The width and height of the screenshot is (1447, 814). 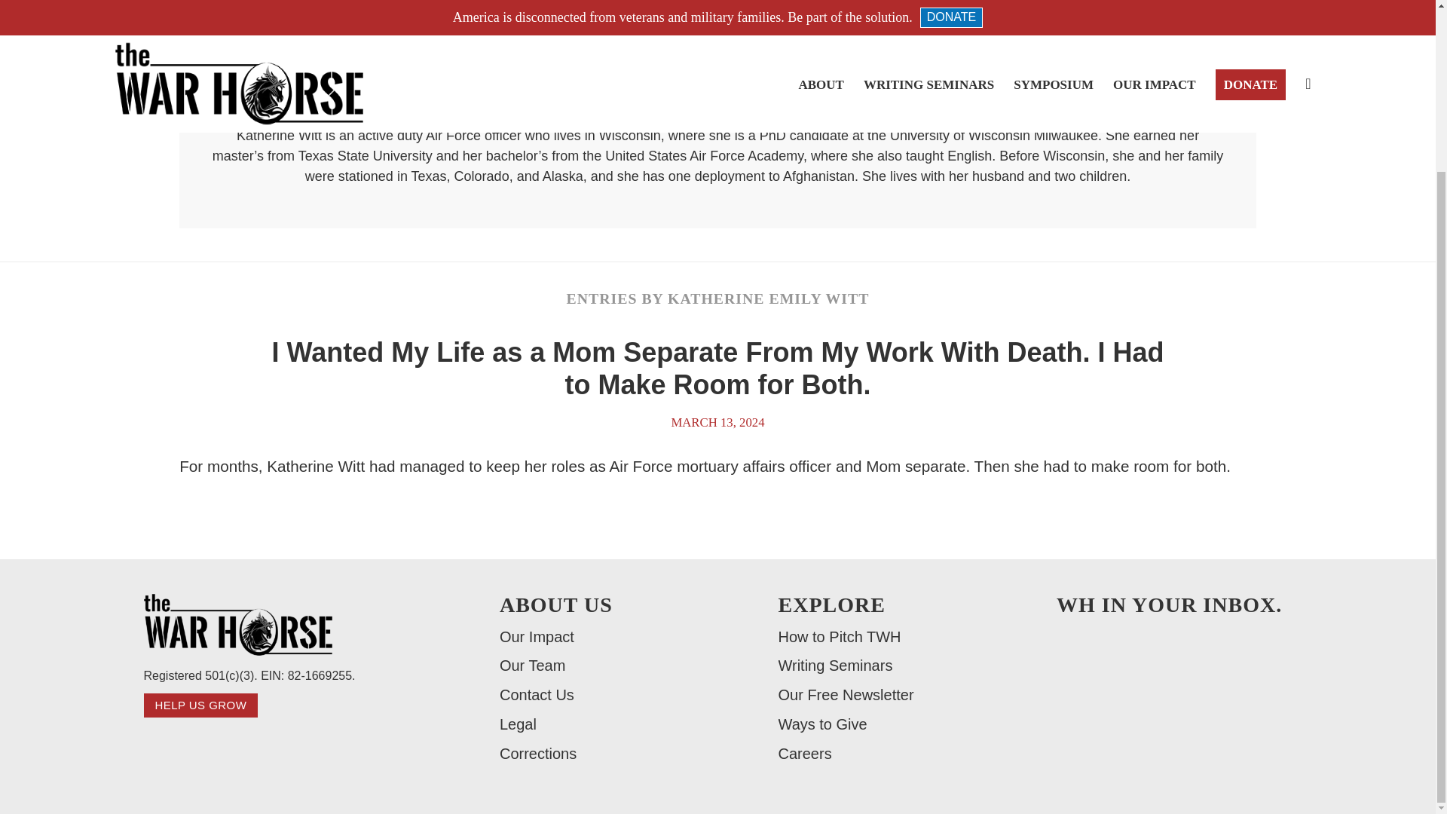 I want to click on HELP US GROW, so click(x=200, y=705).